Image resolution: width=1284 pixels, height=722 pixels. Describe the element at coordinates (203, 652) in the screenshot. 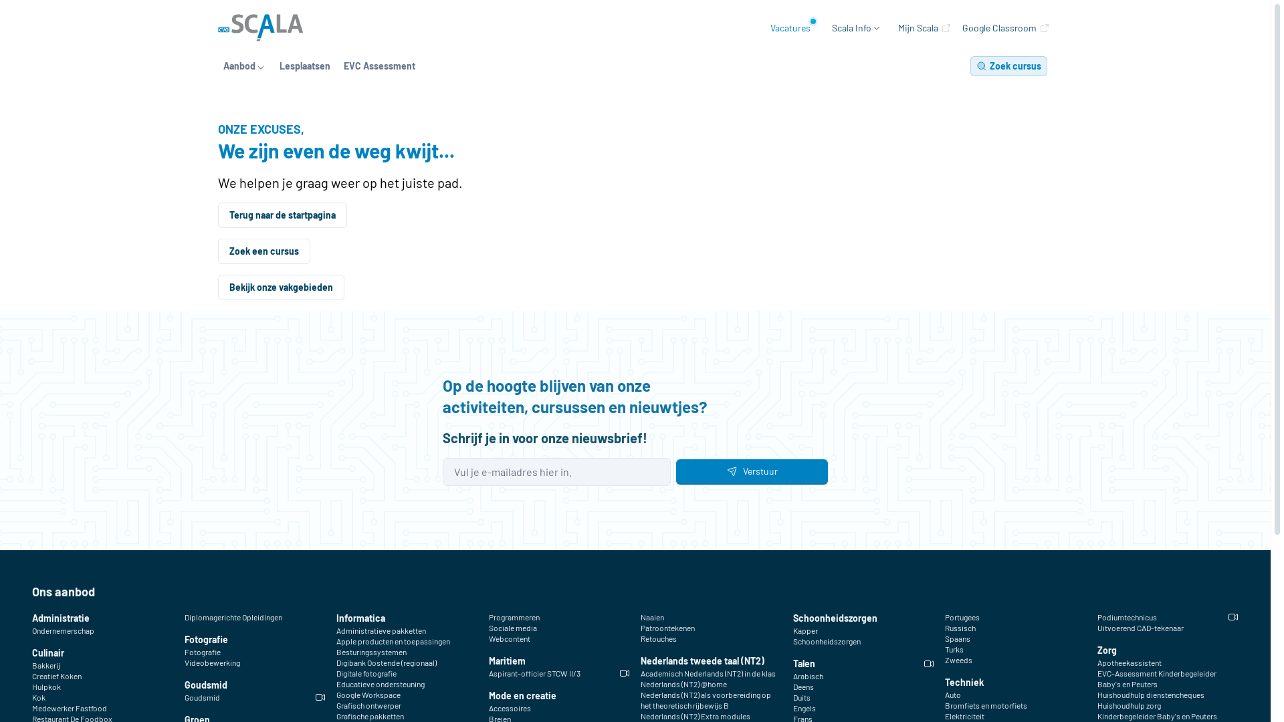

I see `Fotografie` at that location.